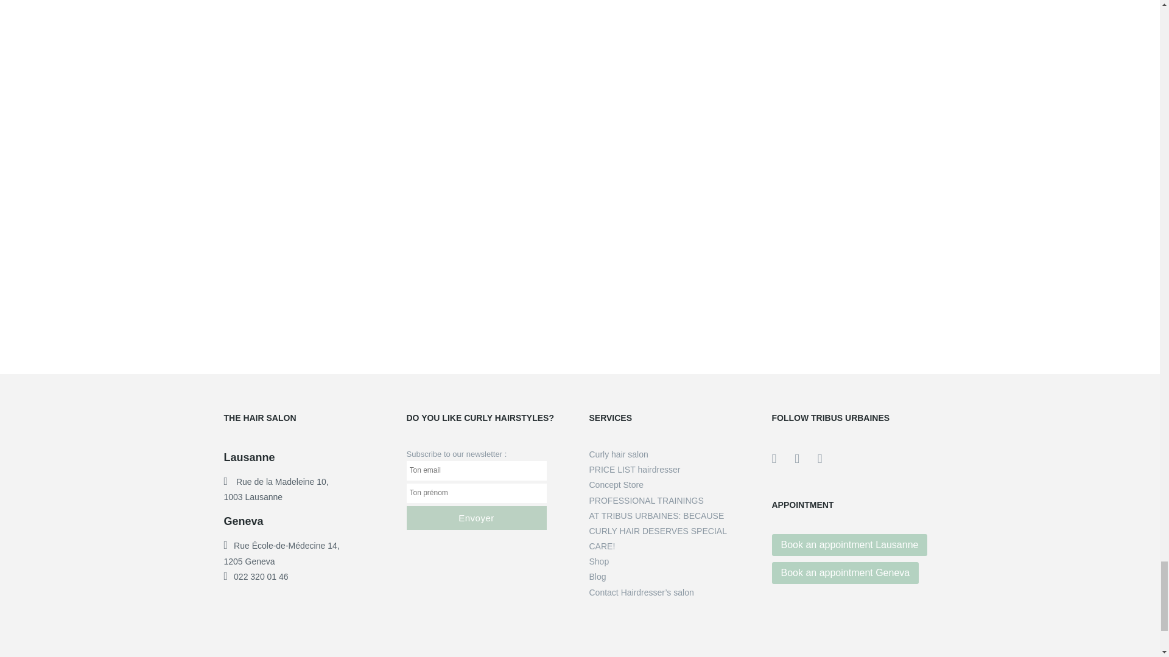 This screenshot has width=1169, height=657. What do you see at coordinates (634, 469) in the screenshot?
I see `PRICE LIST hairdresser` at bounding box center [634, 469].